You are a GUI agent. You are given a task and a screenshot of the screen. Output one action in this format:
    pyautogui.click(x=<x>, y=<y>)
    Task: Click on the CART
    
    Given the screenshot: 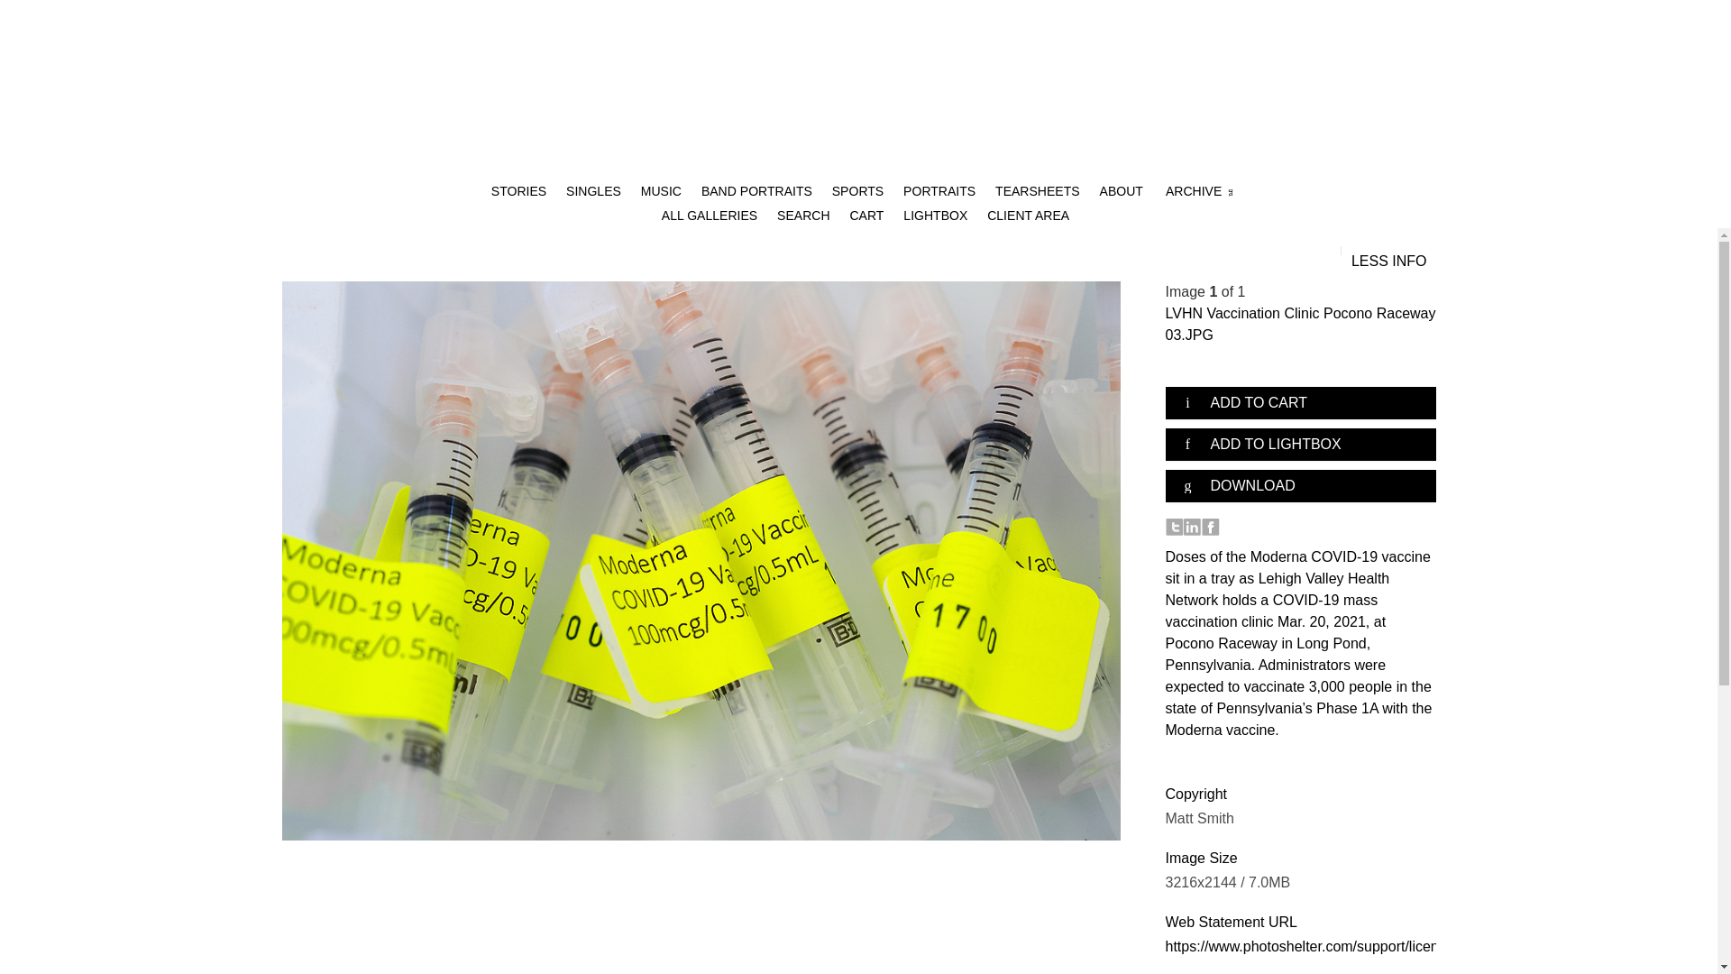 What is the action you would take?
    pyautogui.click(x=865, y=216)
    